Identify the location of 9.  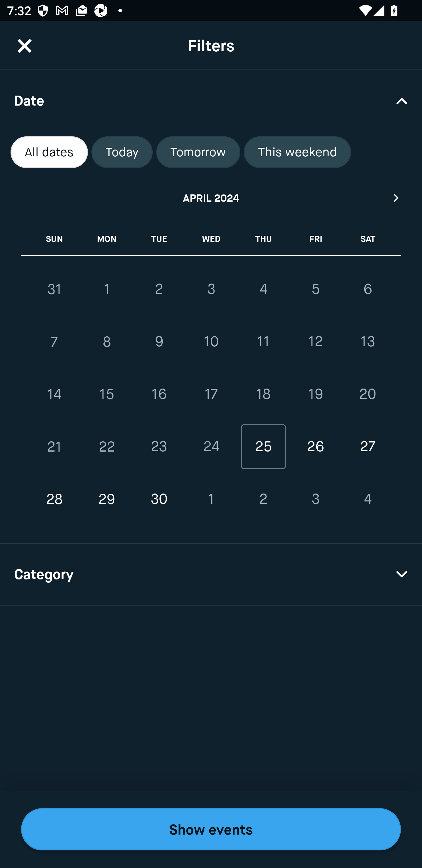
(159, 342).